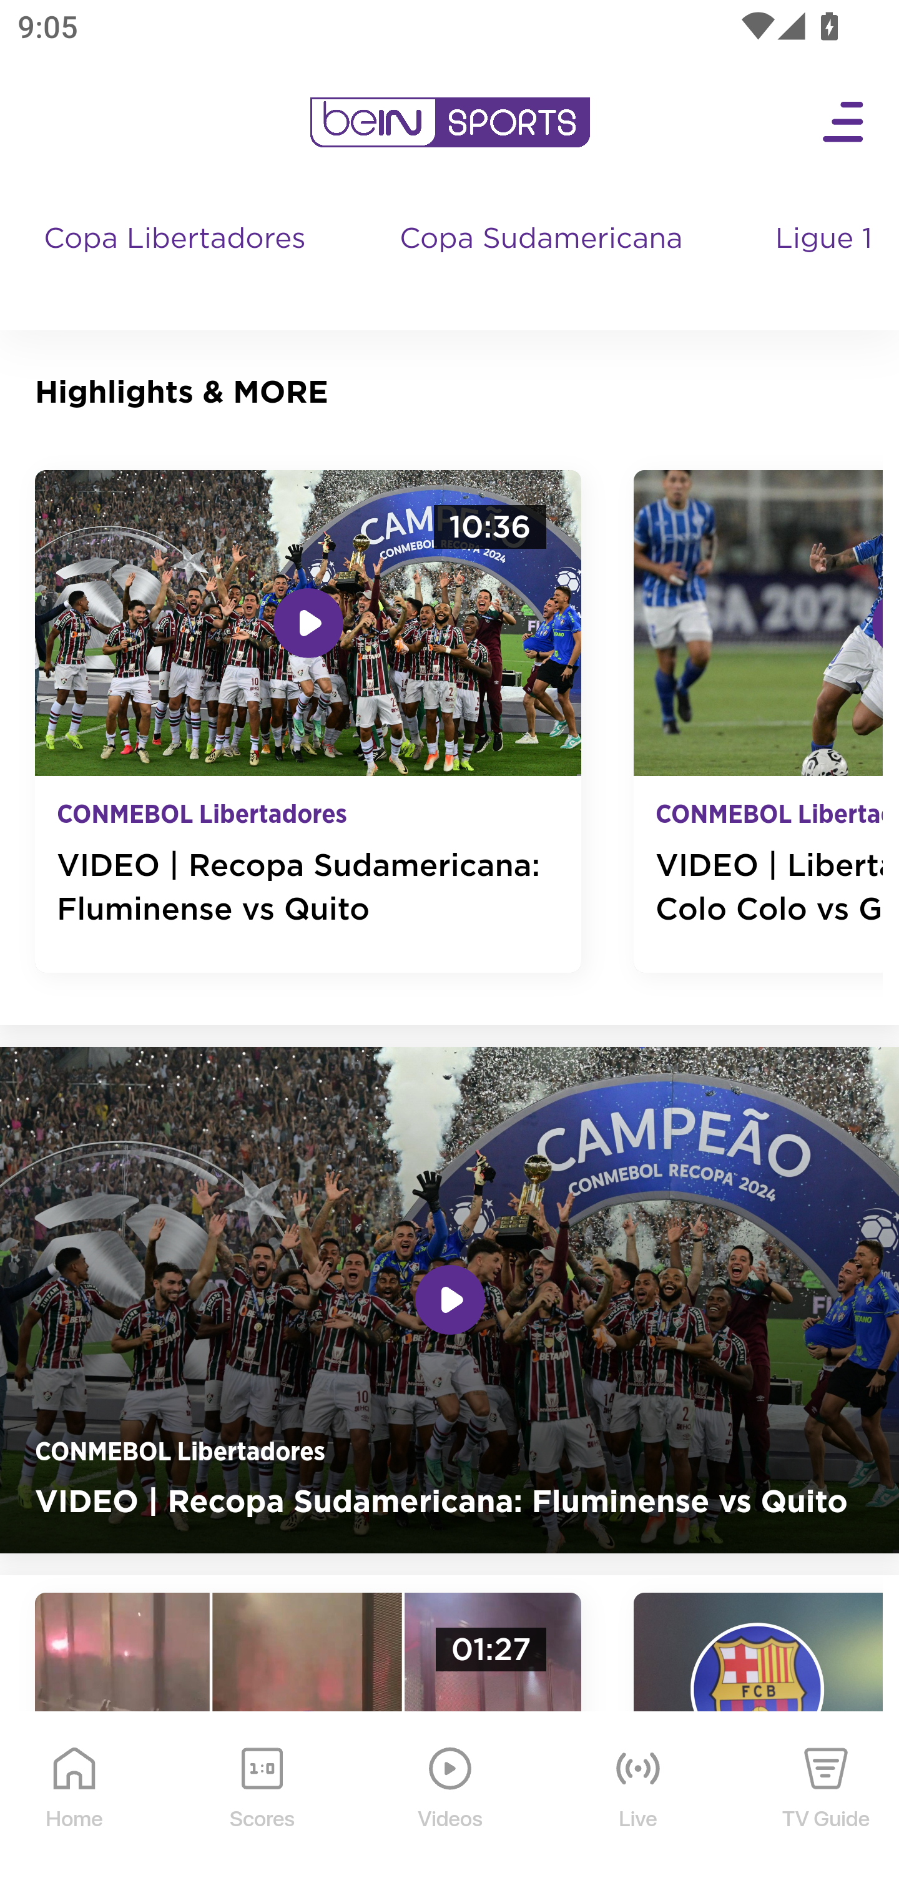  I want to click on Videos Videos Icon Videos, so click(451, 1806).